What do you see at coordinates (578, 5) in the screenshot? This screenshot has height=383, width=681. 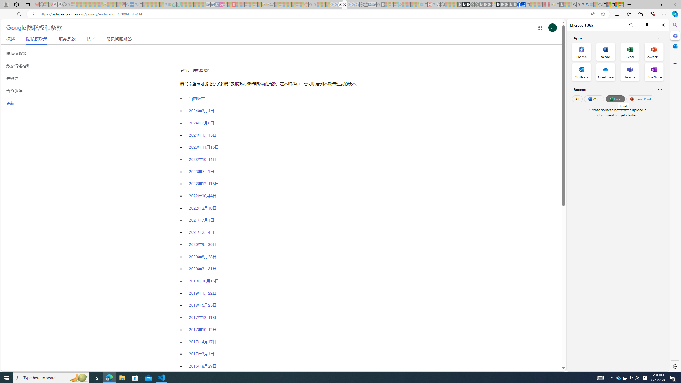 I see `2009 Bing officially replaced Live Search on June 3 - Search` at bounding box center [578, 5].